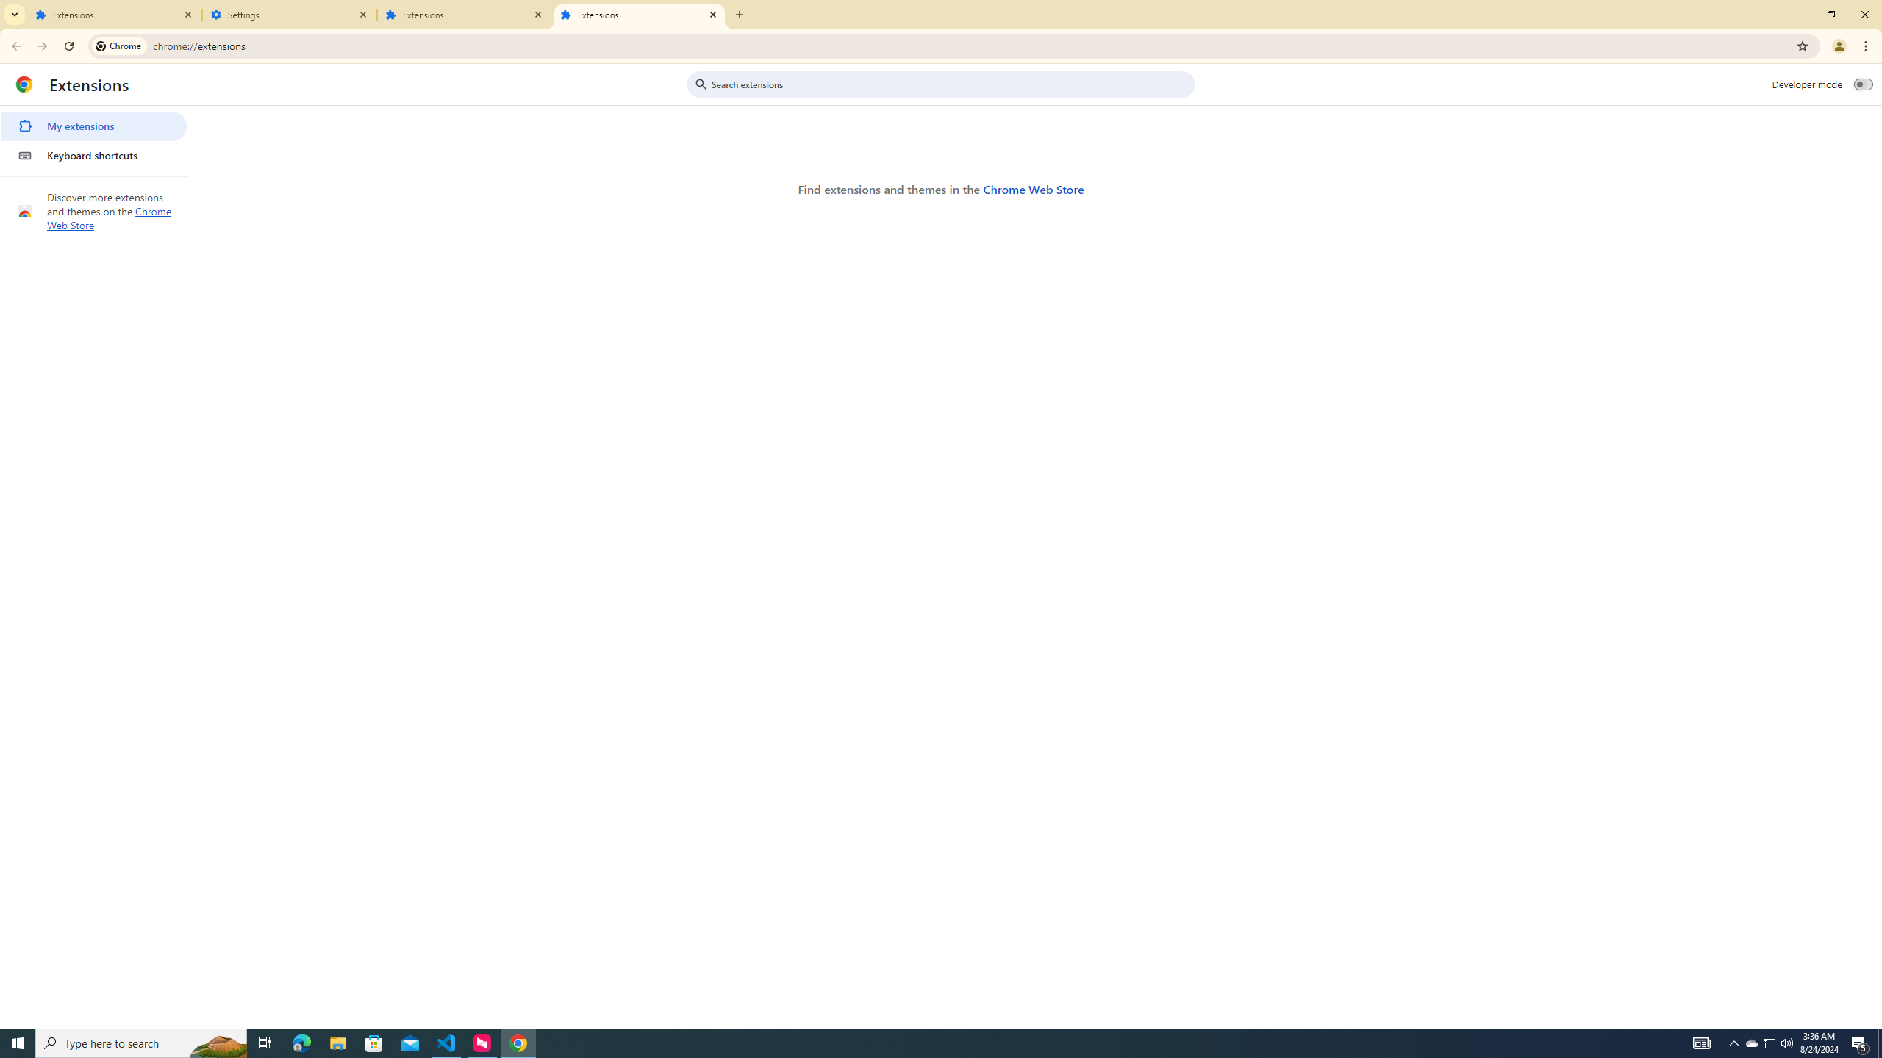 The image size is (1882, 1058). I want to click on AutomationID: sectionMenu, so click(94, 138).